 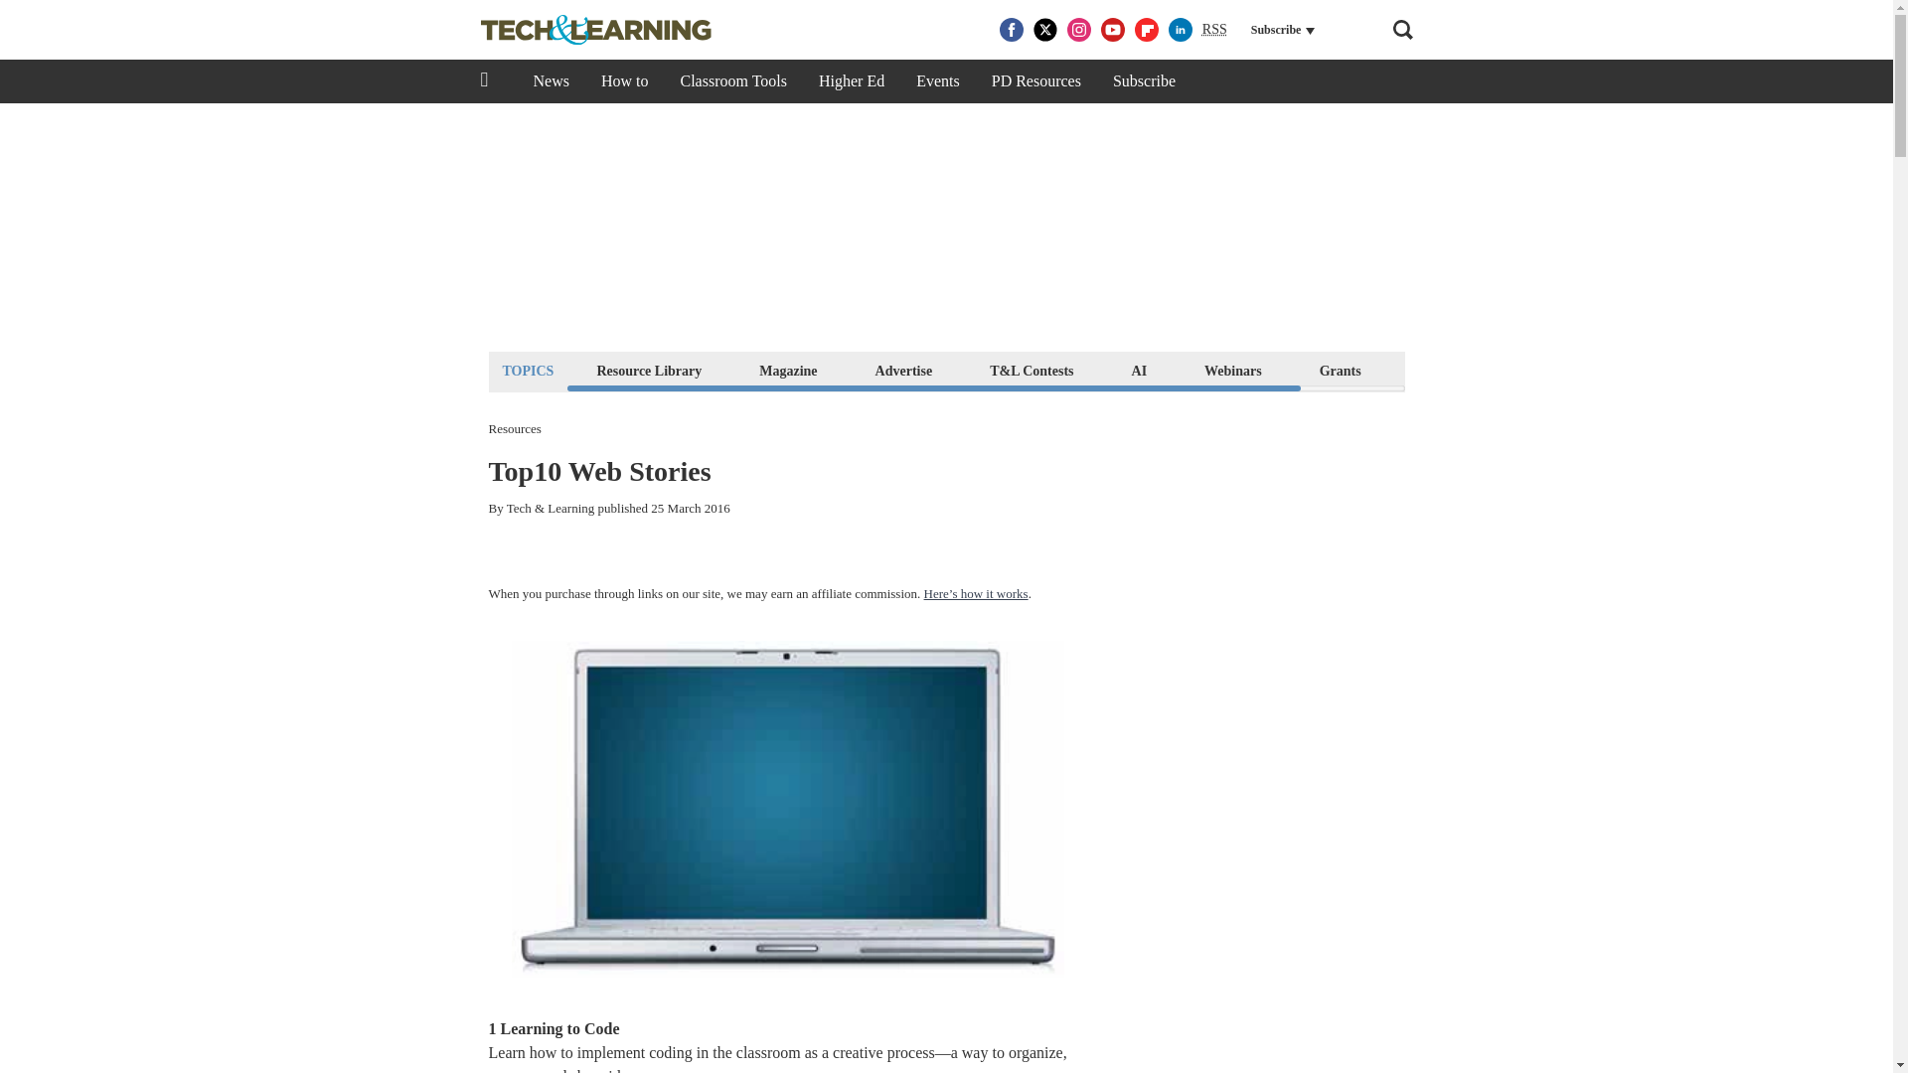 I want to click on Really Simple Syndication, so click(x=1214, y=28).